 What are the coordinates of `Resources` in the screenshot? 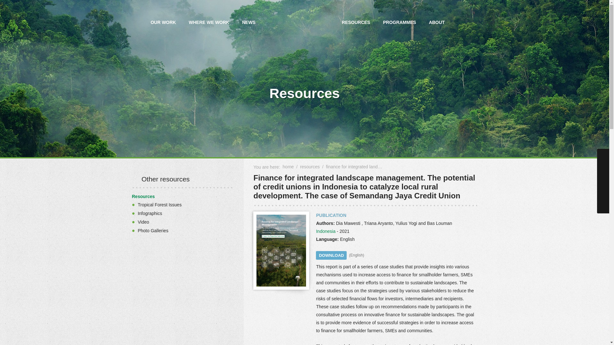 It's located at (356, 23).